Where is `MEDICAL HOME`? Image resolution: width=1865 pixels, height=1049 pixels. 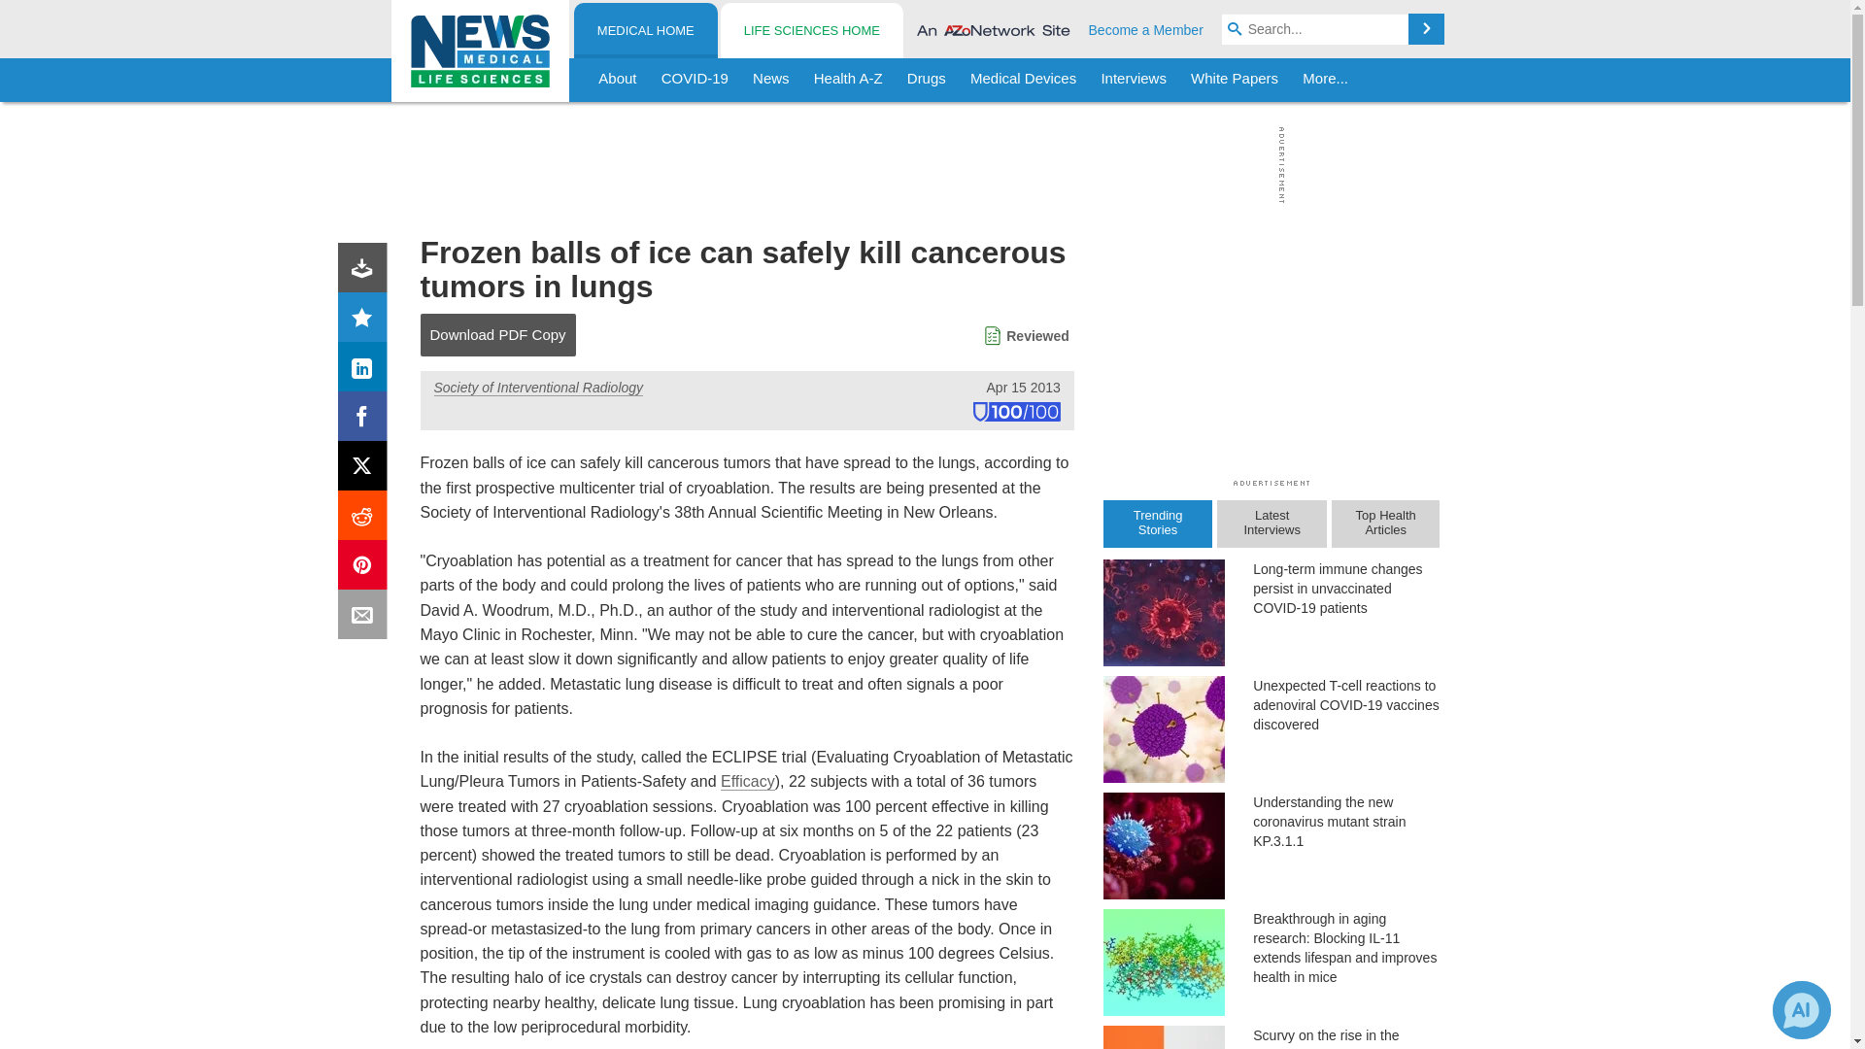 MEDICAL HOME is located at coordinates (646, 31).